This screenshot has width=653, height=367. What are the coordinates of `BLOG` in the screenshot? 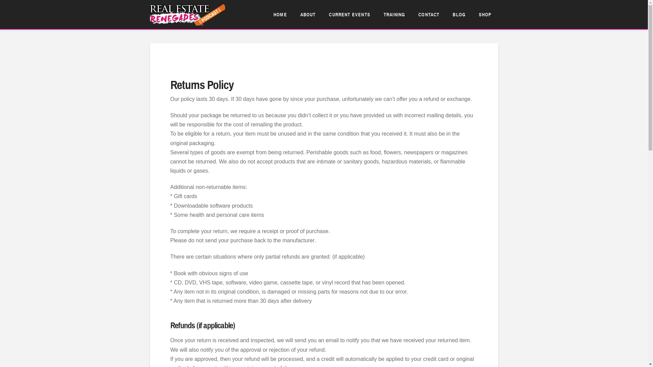 It's located at (459, 14).